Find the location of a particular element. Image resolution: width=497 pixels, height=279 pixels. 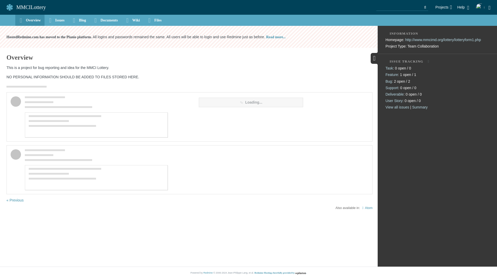

Task is located at coordinates (389, 68).